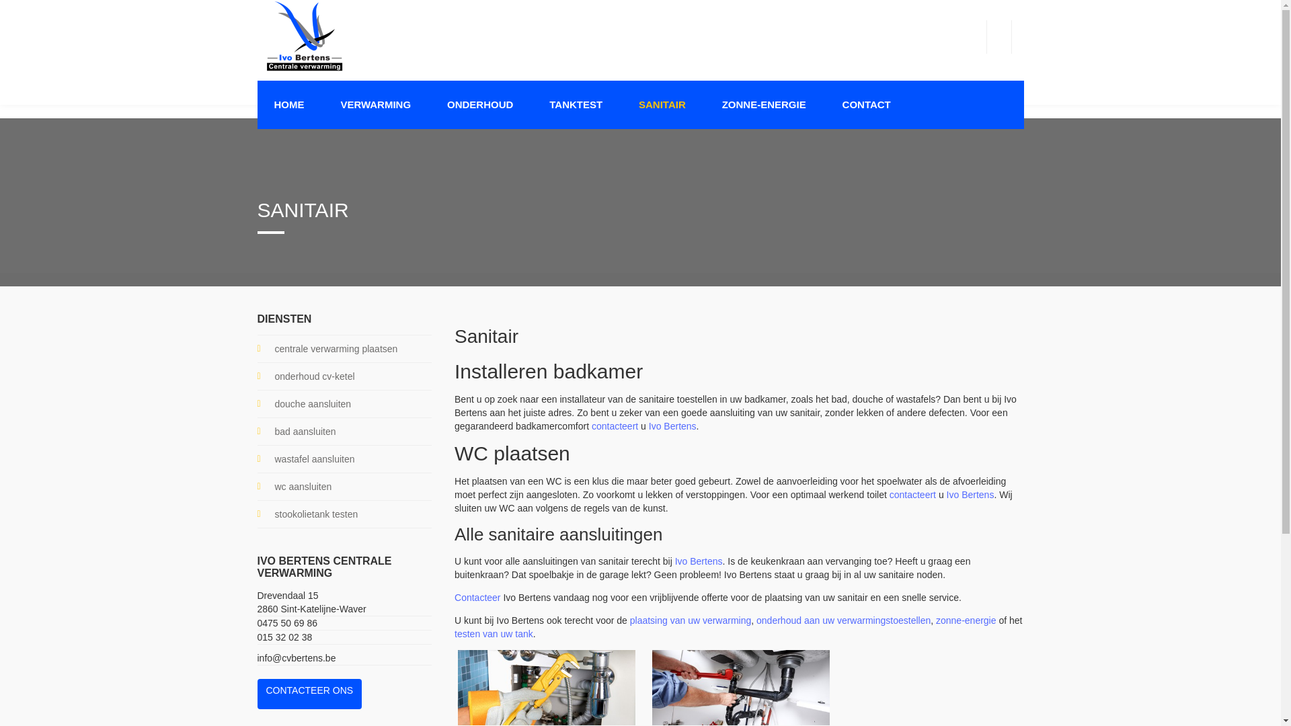 The height and width of the screenshot is (726, 1291). What do you see at coordinates (344, 376) in the screenshot?
I see `onderhoud cv-ketel` at bounding box center [344, 376].